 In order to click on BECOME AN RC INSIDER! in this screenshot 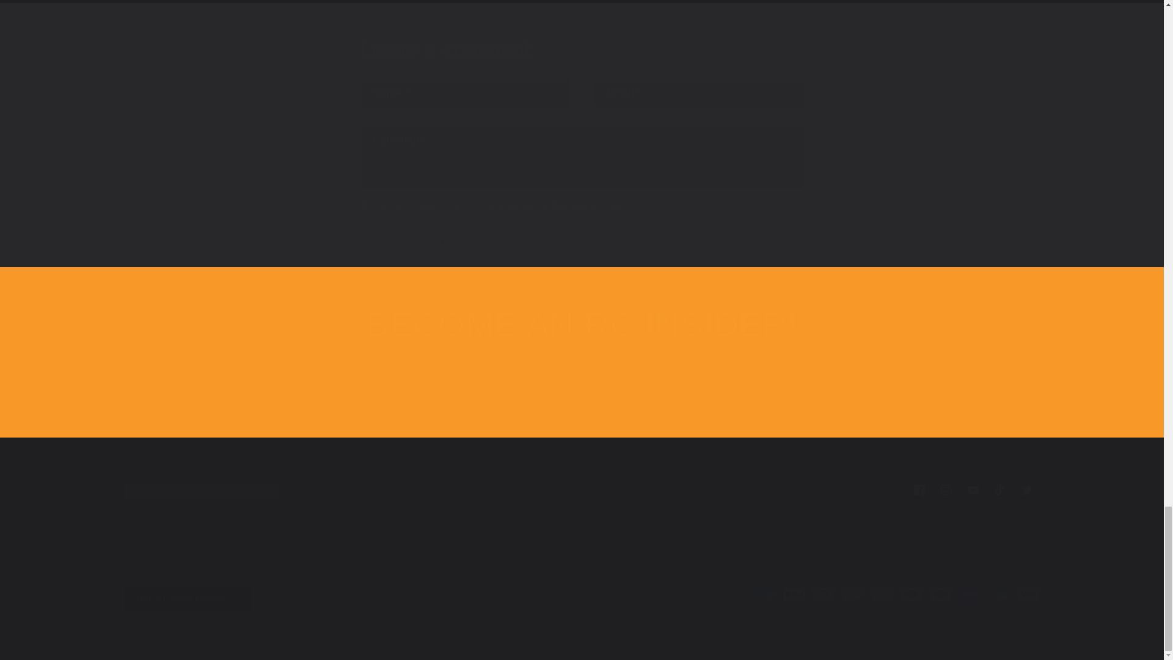, I will do `click(582, 324)`.